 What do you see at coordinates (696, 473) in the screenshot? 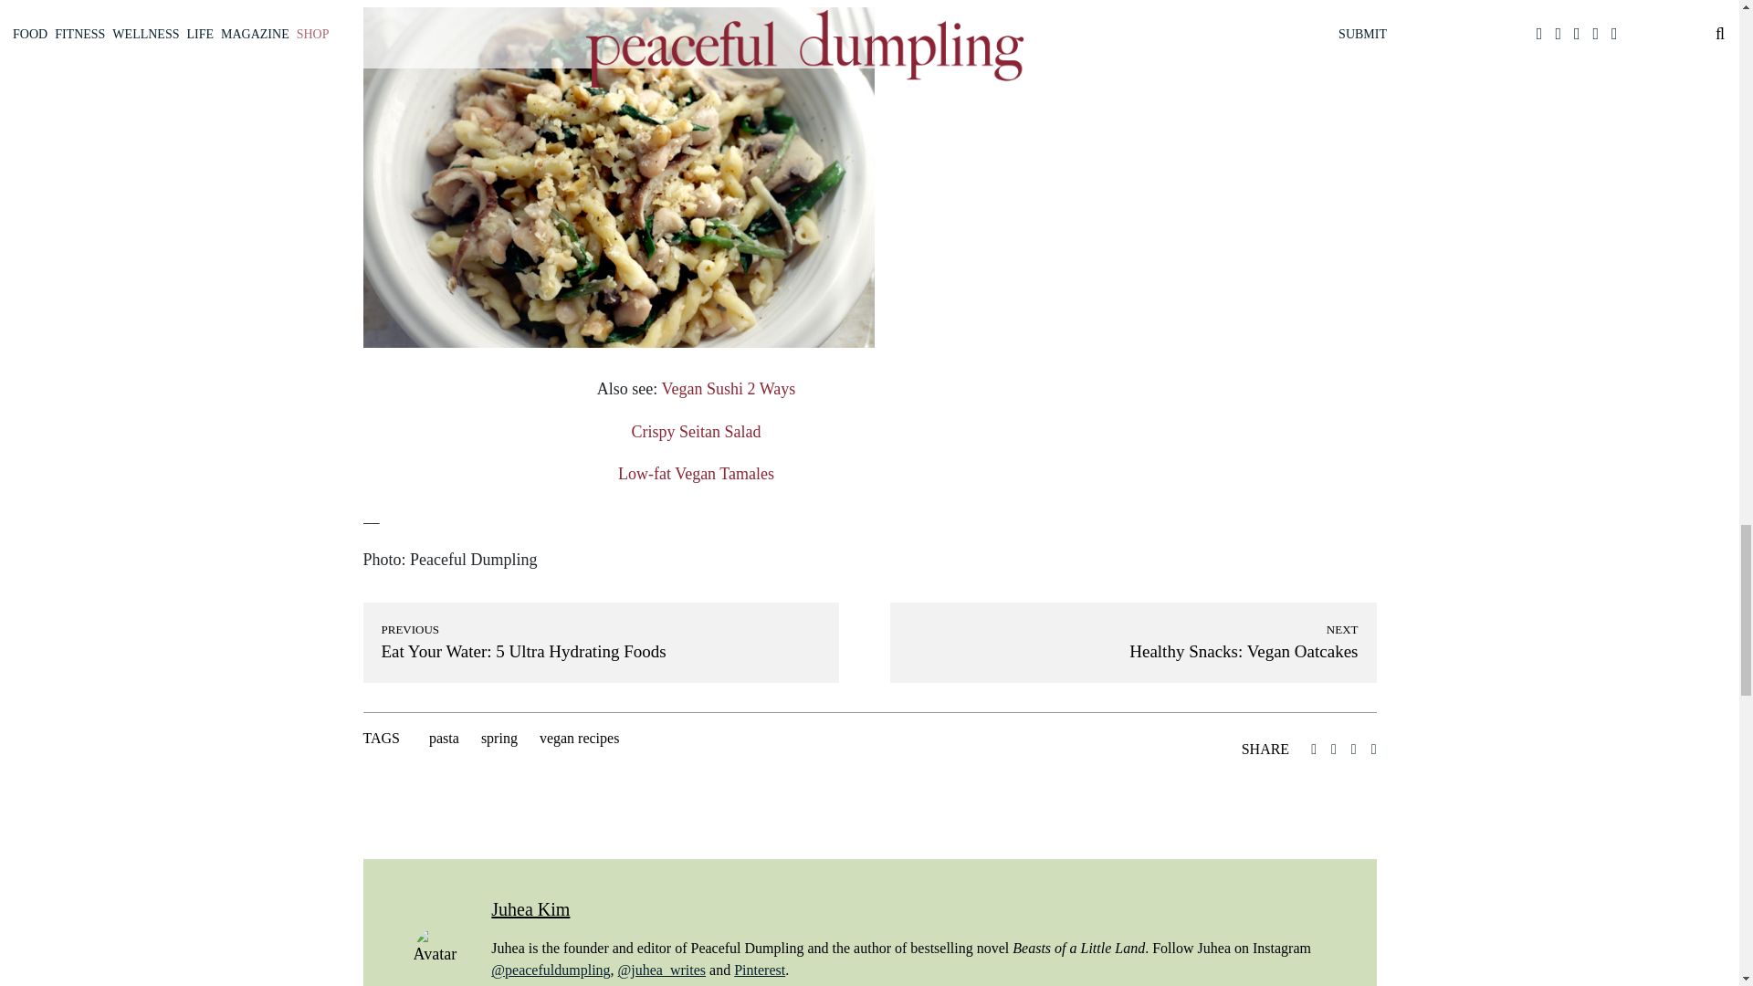
I see `Healthy Dinner: Low Fat Vegan Tamales` at bounding box center [696, 473].